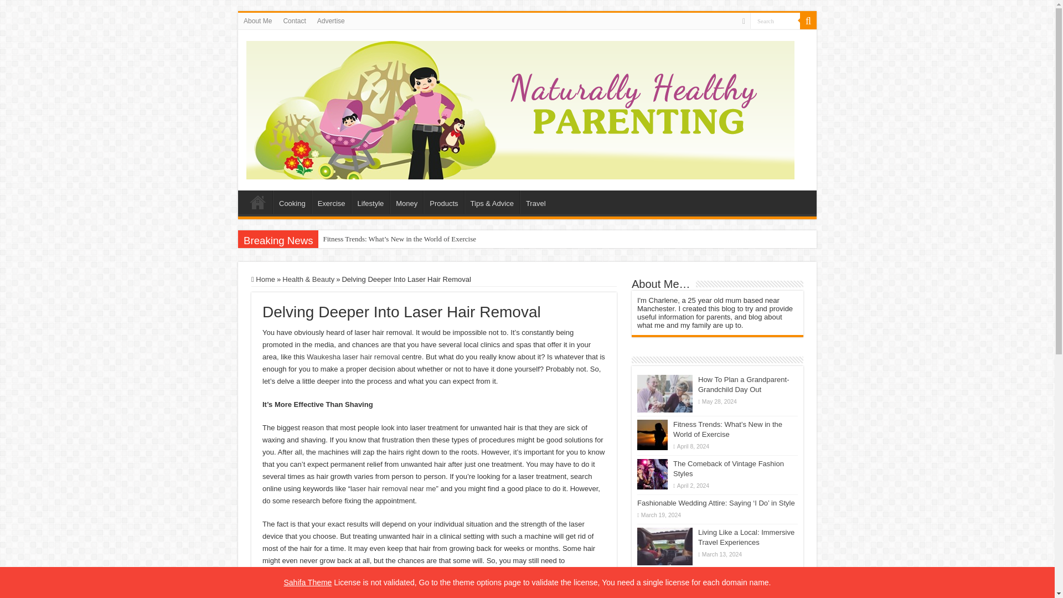 Image resolution: width=1063 pixels, height=598 pixels. What do you see at coordinates (263, 279) in the screenshot?
I see `Home` at bounding box center [263, 279].